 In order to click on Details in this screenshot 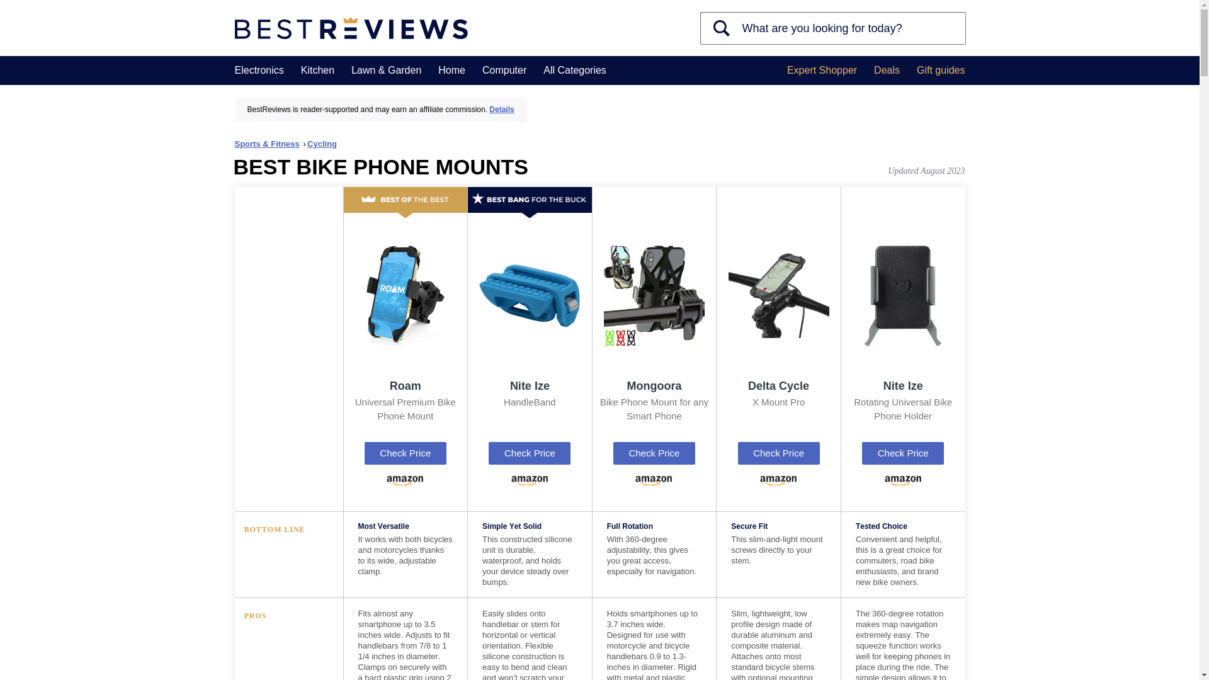, I will do `click(501, 110)`.